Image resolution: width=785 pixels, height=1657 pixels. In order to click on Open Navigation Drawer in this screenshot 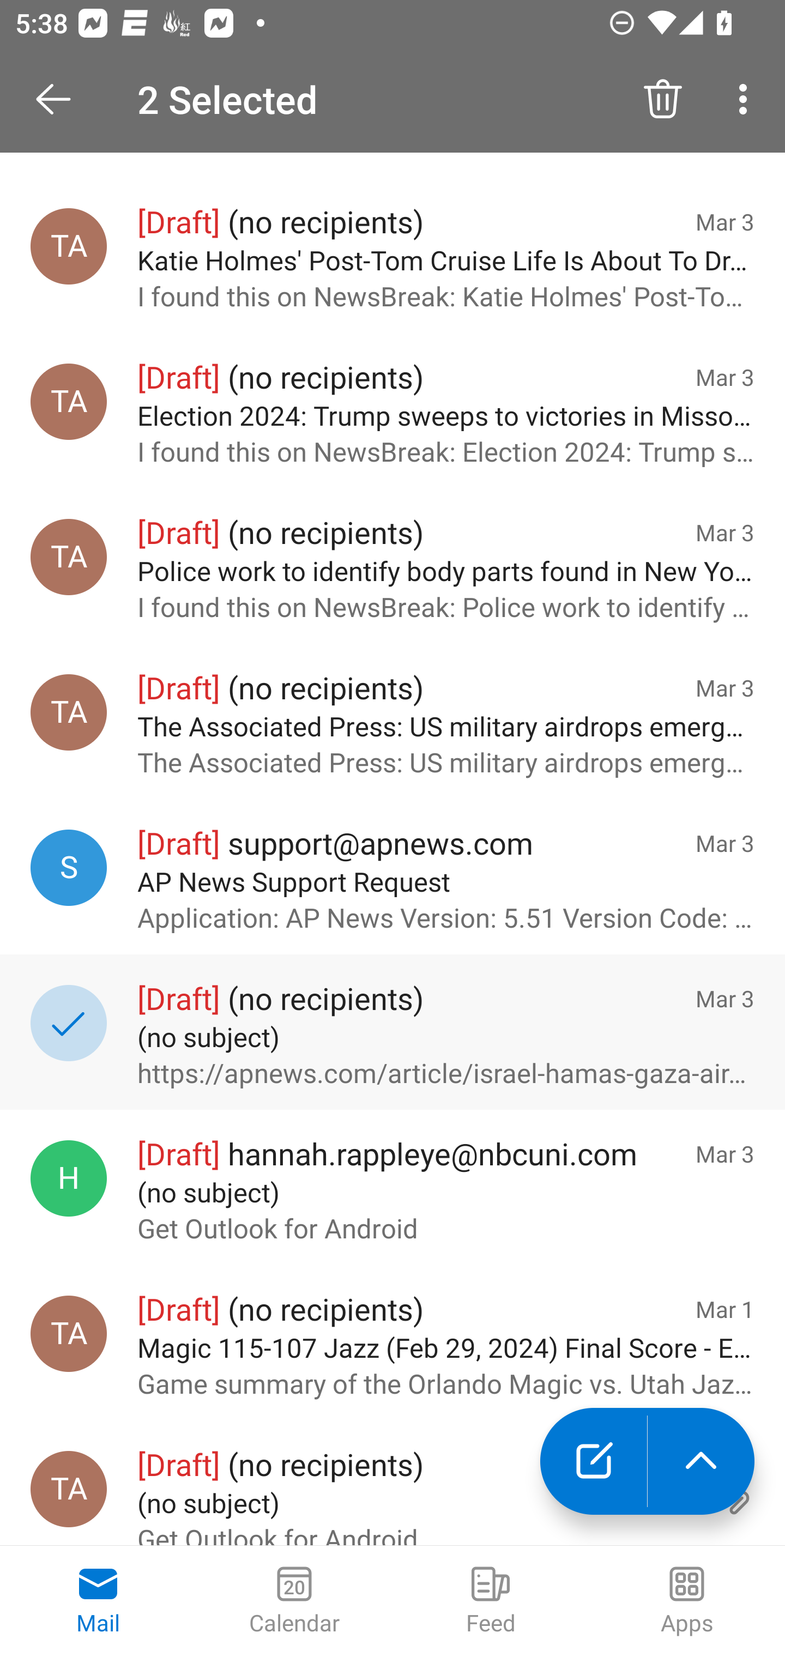, I will do `click(61, 99)`.